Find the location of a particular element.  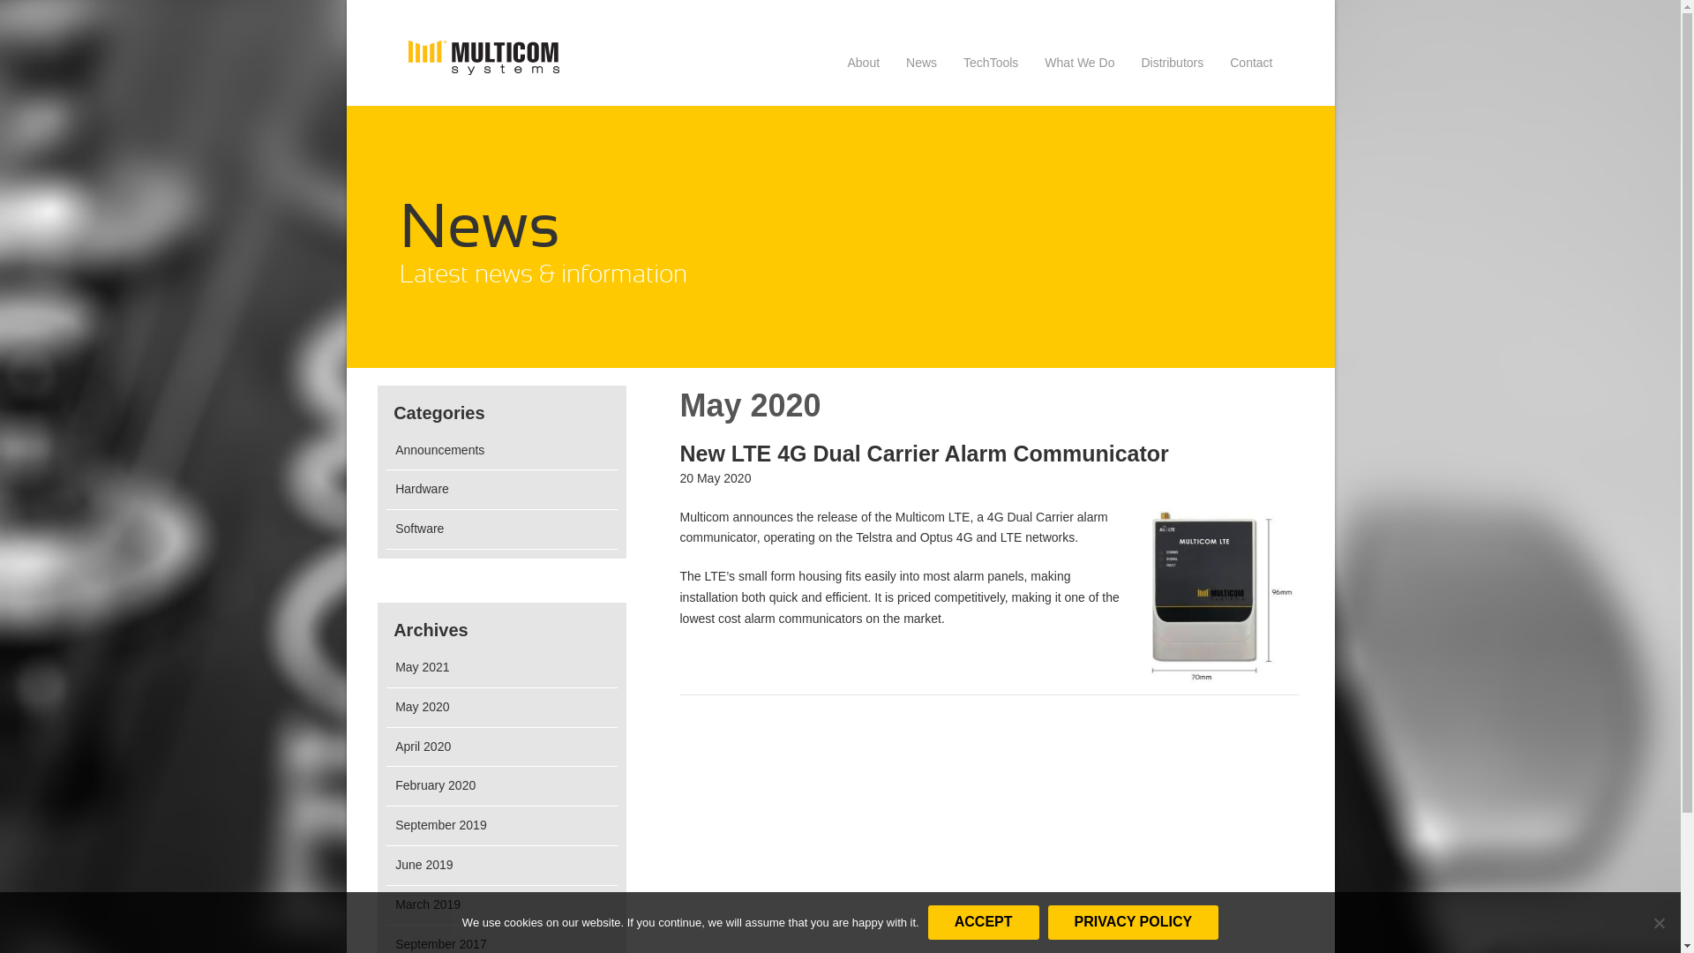

TechTools is located at coordinates (991, 66).